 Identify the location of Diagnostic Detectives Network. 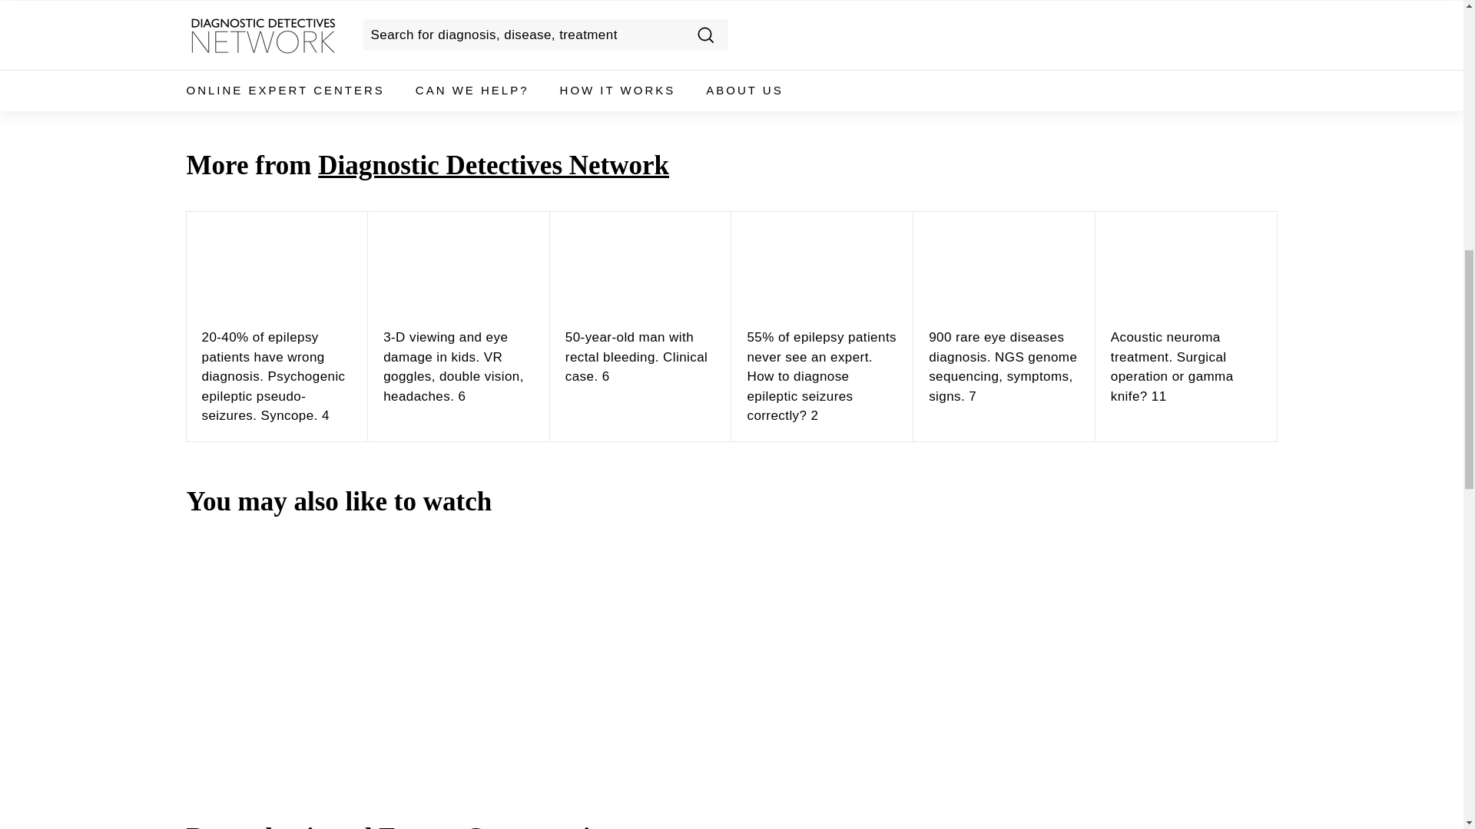
(493, 165).